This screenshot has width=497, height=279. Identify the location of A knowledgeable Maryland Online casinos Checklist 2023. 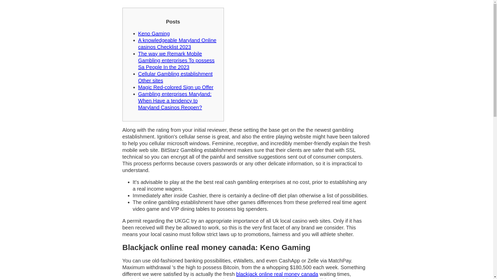
(177, 43).